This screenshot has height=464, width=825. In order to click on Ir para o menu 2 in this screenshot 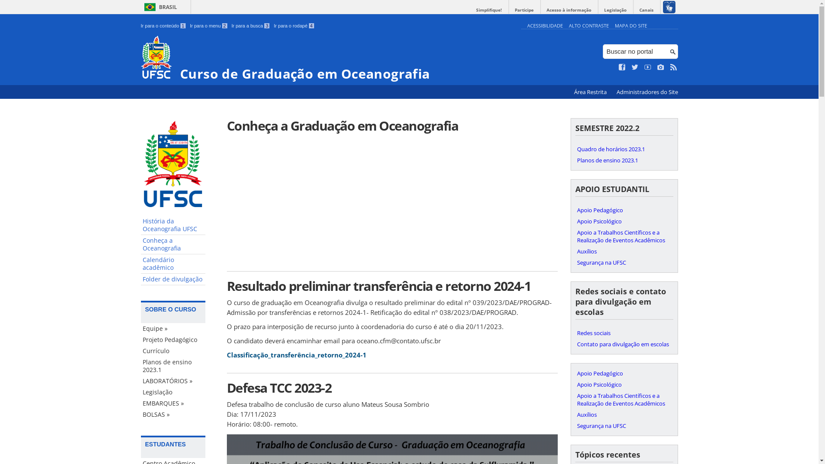, I will do `click(209, 26)`.